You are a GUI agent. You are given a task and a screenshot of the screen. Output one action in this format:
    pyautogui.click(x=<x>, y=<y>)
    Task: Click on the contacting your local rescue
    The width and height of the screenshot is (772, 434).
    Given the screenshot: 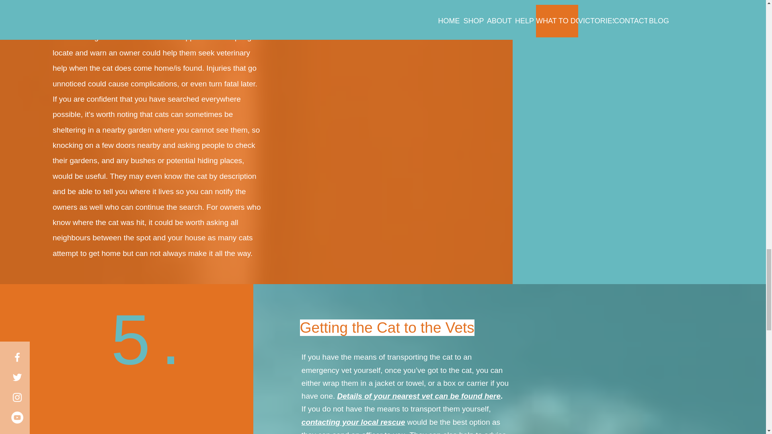 What is the action you would take?
    pyautogui.click(x=353, y=422)
    